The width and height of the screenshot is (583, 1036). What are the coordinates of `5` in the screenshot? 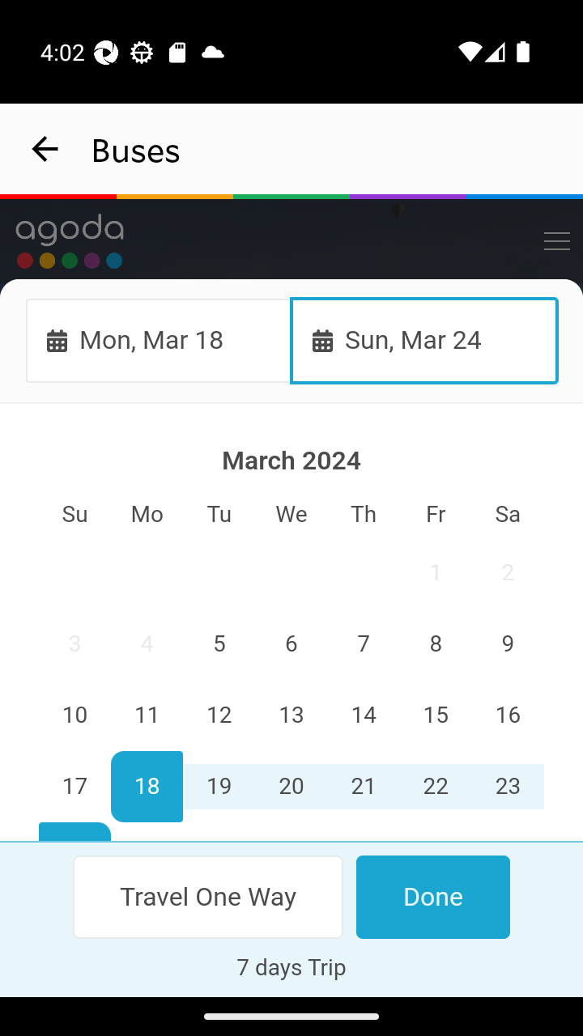 It's located at (219, 645).